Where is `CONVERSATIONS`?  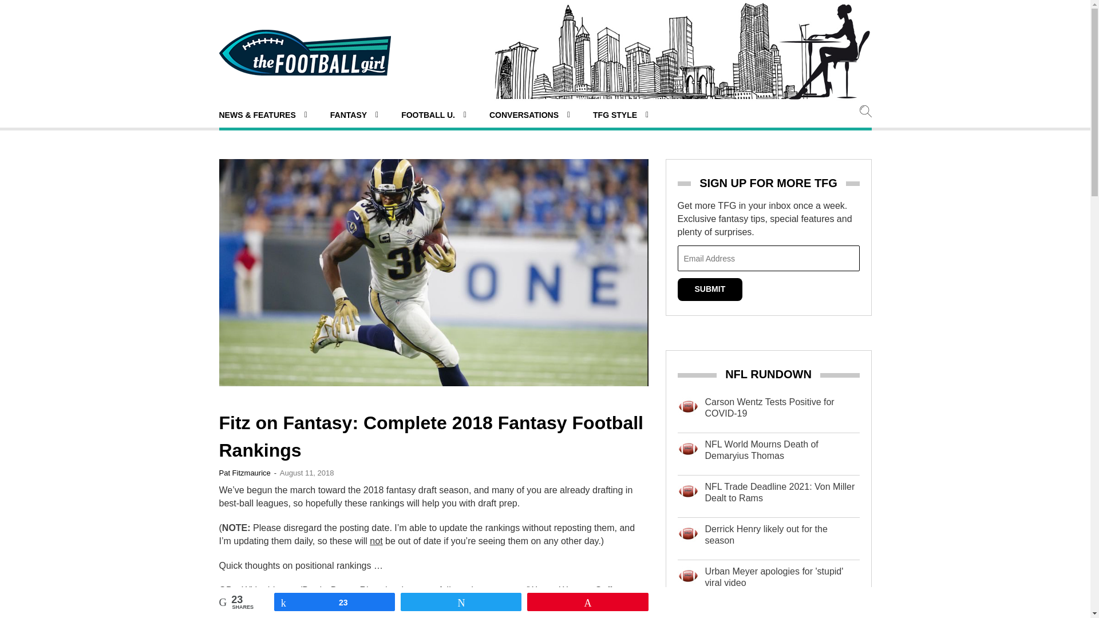 CONVERSATIONS is located at coordinates (529, 115).